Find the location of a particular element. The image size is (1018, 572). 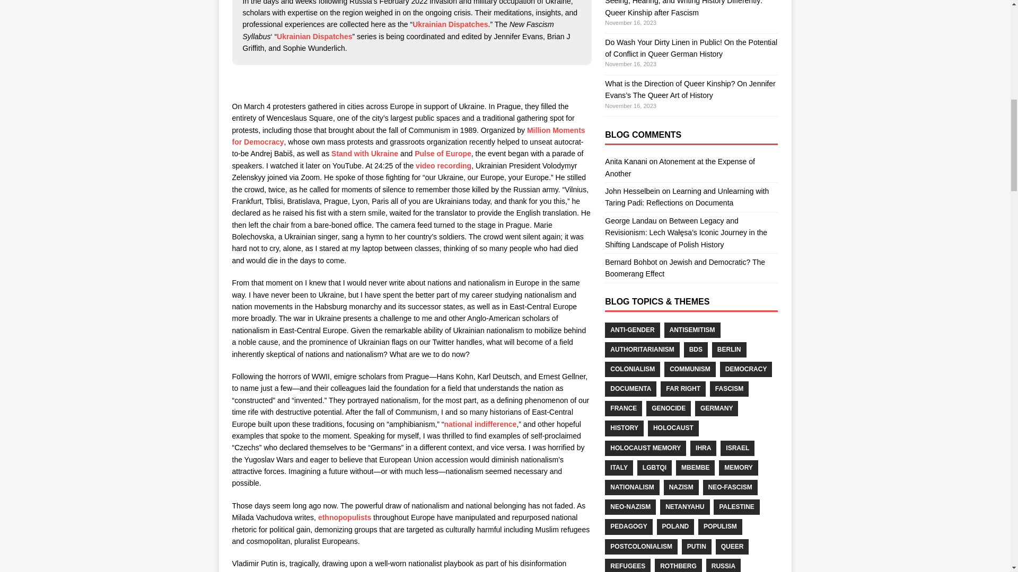

Ukrainian Dispatches is located at coordinates (450, 24).